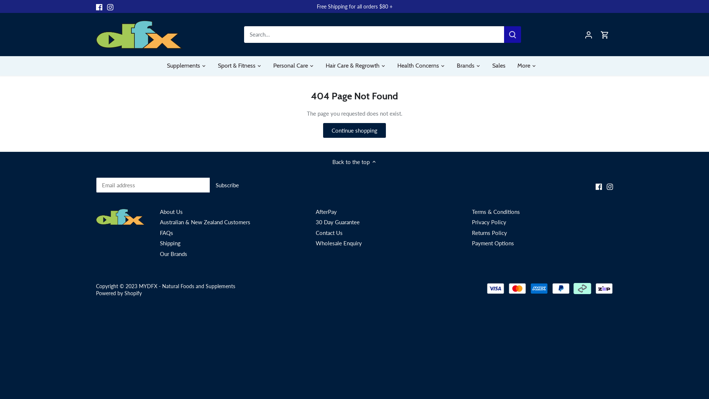 This screenshot has width=709, height=399. I want to click on Shipping, so click(170, 243).